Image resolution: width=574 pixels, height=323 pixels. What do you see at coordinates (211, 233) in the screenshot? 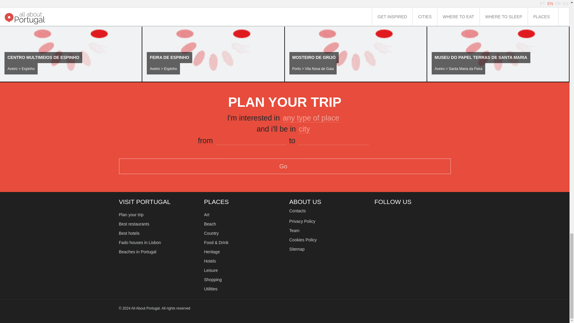
I see `Country` at bounding box center [211, 233].